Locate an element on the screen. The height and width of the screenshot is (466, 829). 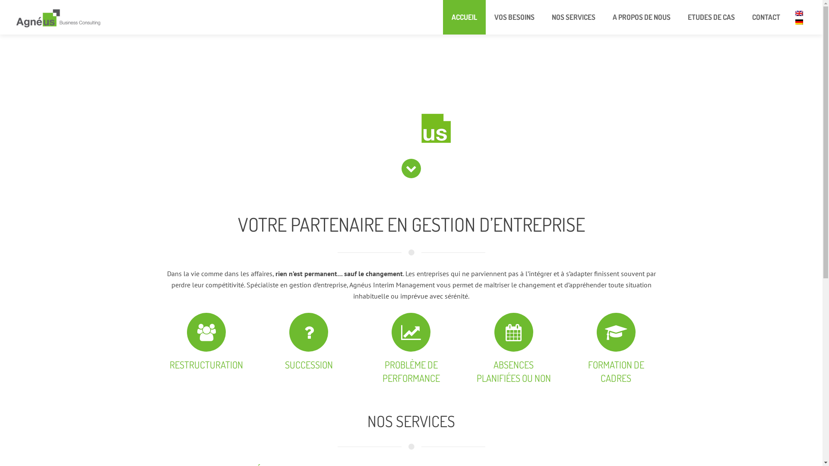
FORMATION DE CADRES is located at coordinates (616, 351).